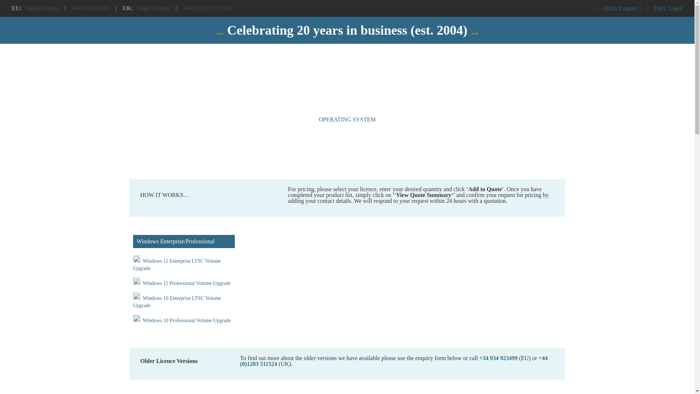 Image resolution: width=700 pixels, height=394 pixels. Describe the element at coordinates (664, 8) in the screenshot. I see `SSLC Login` at that location.